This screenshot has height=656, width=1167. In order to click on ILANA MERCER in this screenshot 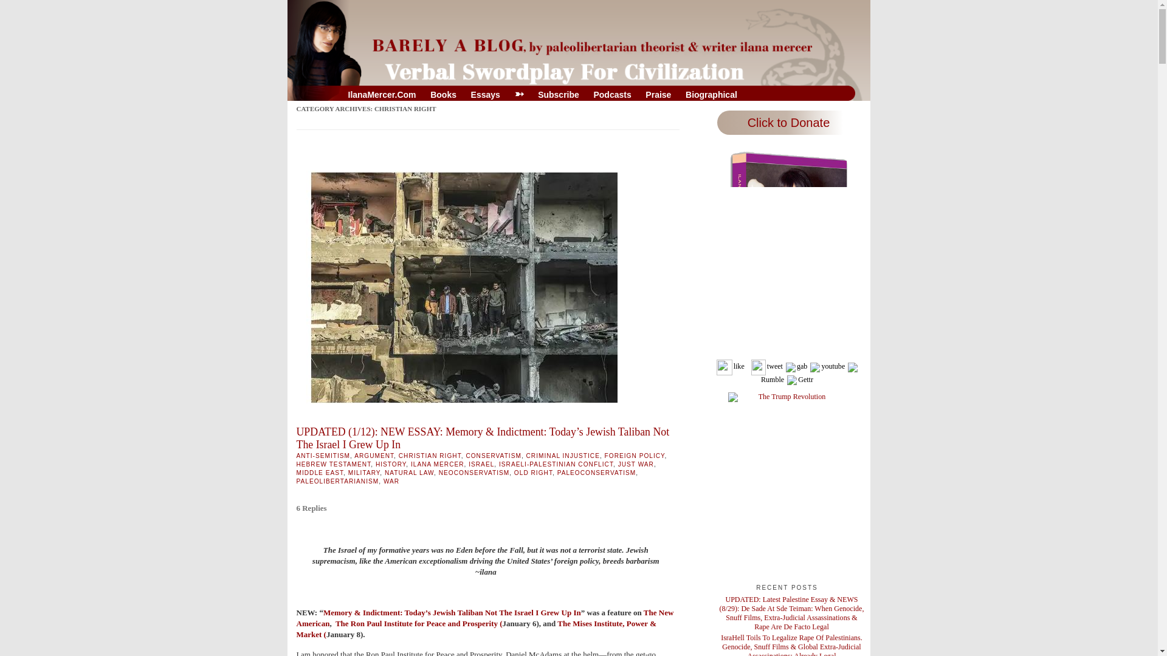, I will do `click(438, 464)`.